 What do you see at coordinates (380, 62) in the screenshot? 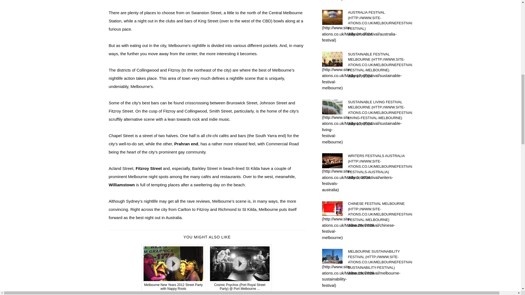
I see `SUSTAINABLE FESTIVAL MELBOURNE` at bounding box center [380, 62].